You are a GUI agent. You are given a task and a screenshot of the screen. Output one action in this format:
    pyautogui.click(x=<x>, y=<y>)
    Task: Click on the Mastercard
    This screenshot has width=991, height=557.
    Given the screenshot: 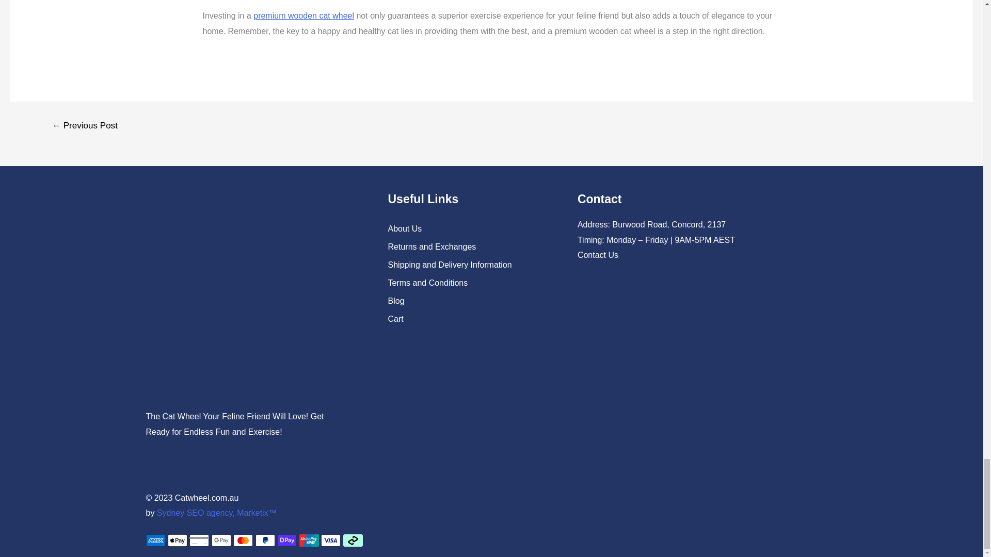 What is the action you would take?
    pyautogui.click(x=243, y=540)
    